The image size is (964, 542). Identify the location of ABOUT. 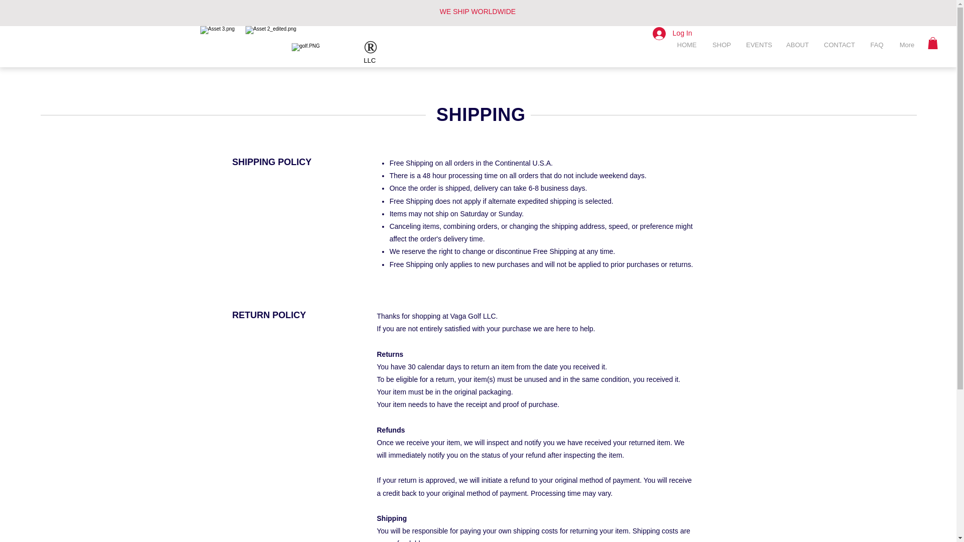
(797, 44).